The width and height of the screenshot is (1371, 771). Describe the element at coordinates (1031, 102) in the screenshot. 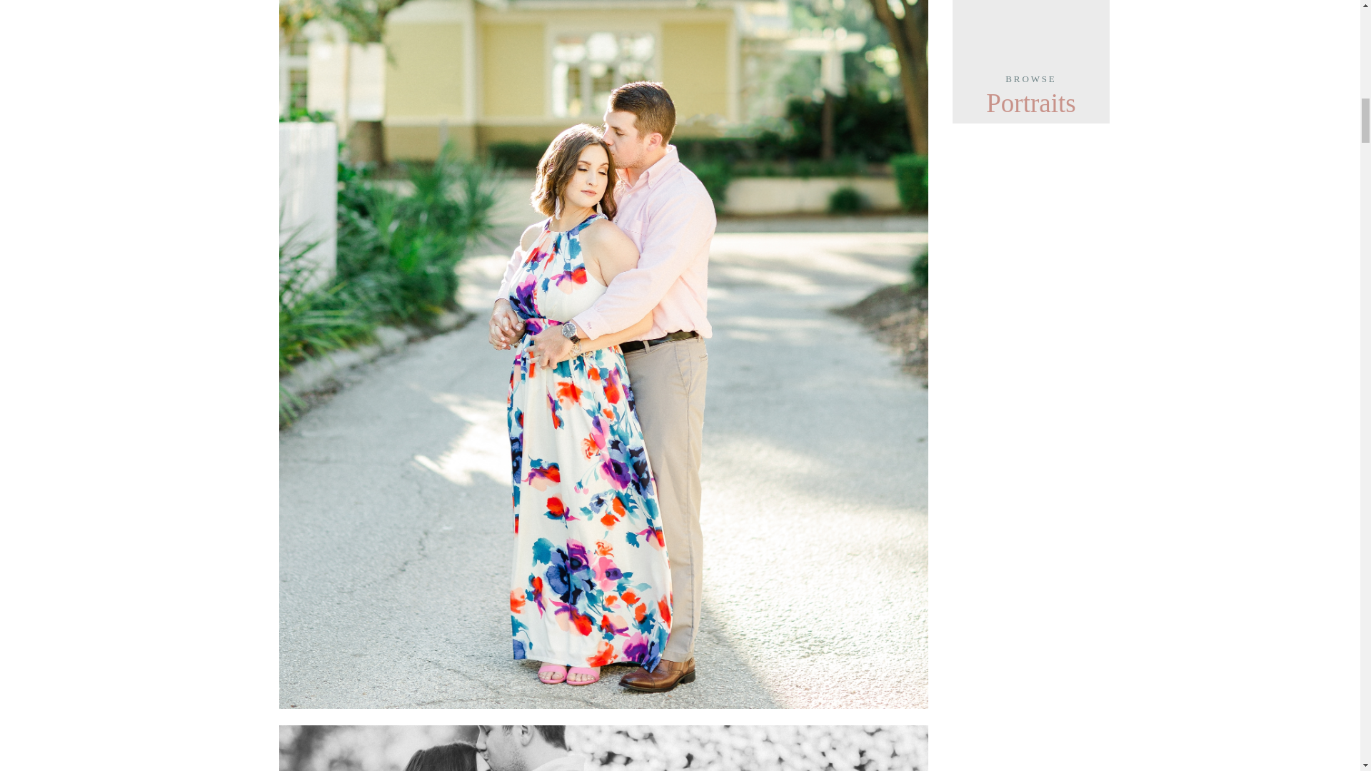

I see `Portraits` at that location.